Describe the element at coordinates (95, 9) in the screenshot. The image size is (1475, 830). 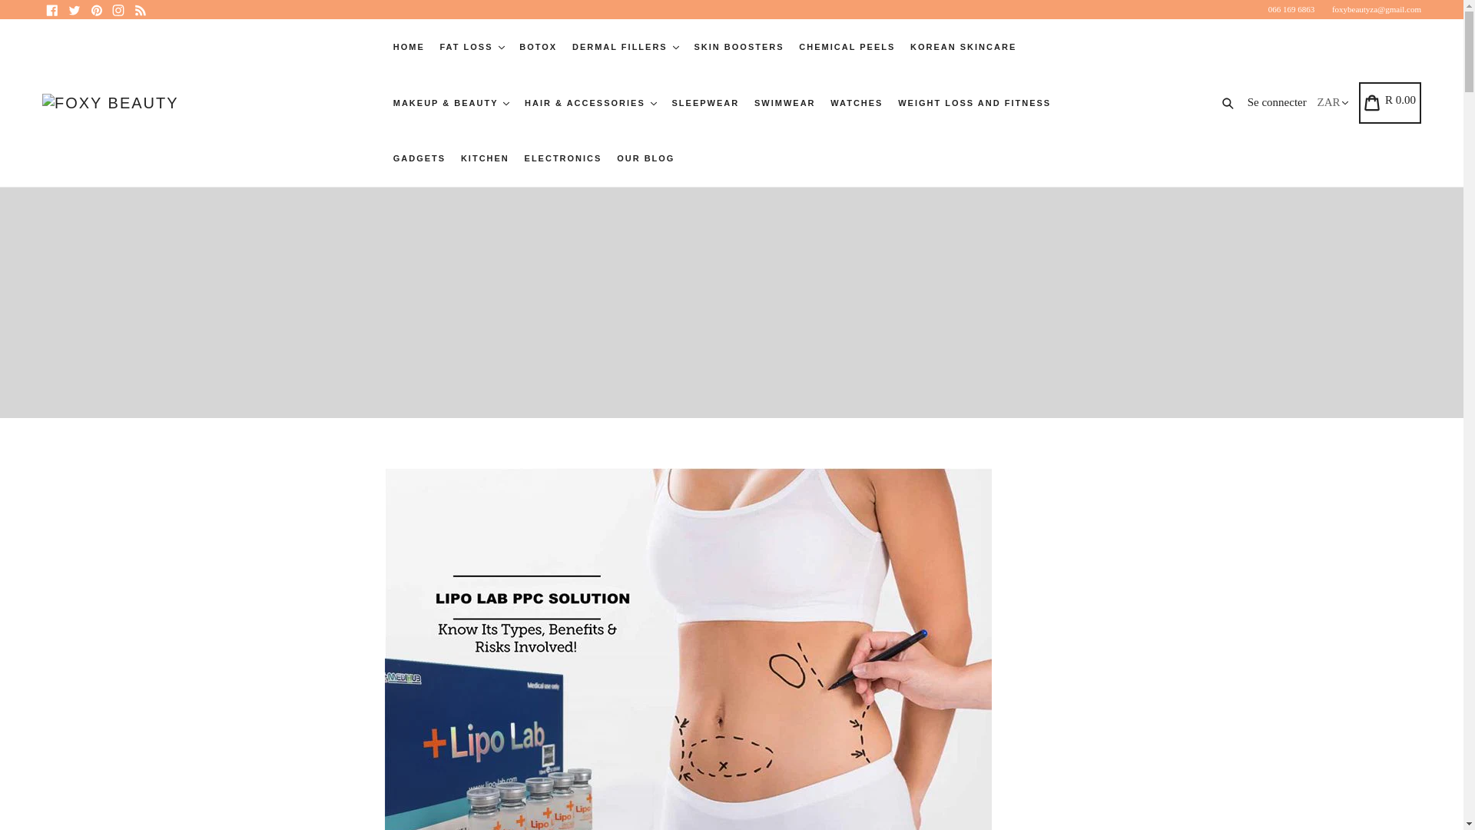
I see `Foxy Beauty sur Pinterest` at that location.